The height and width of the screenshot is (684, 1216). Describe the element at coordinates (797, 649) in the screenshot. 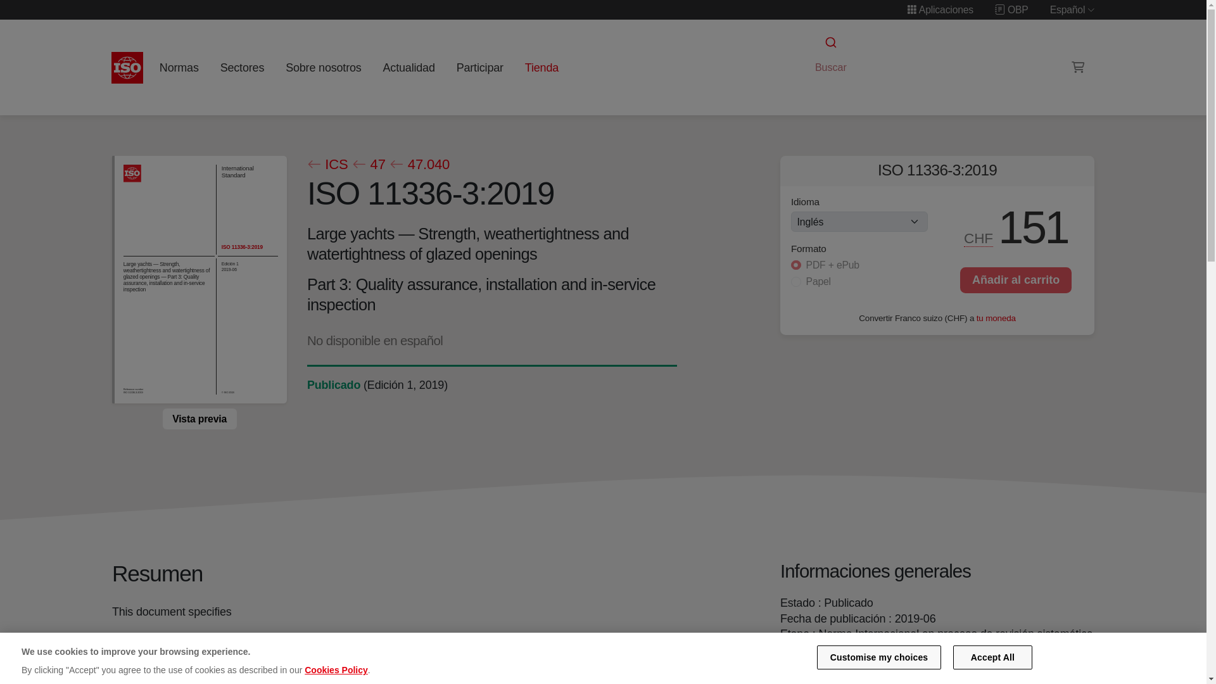

I see `90.20` at that location.